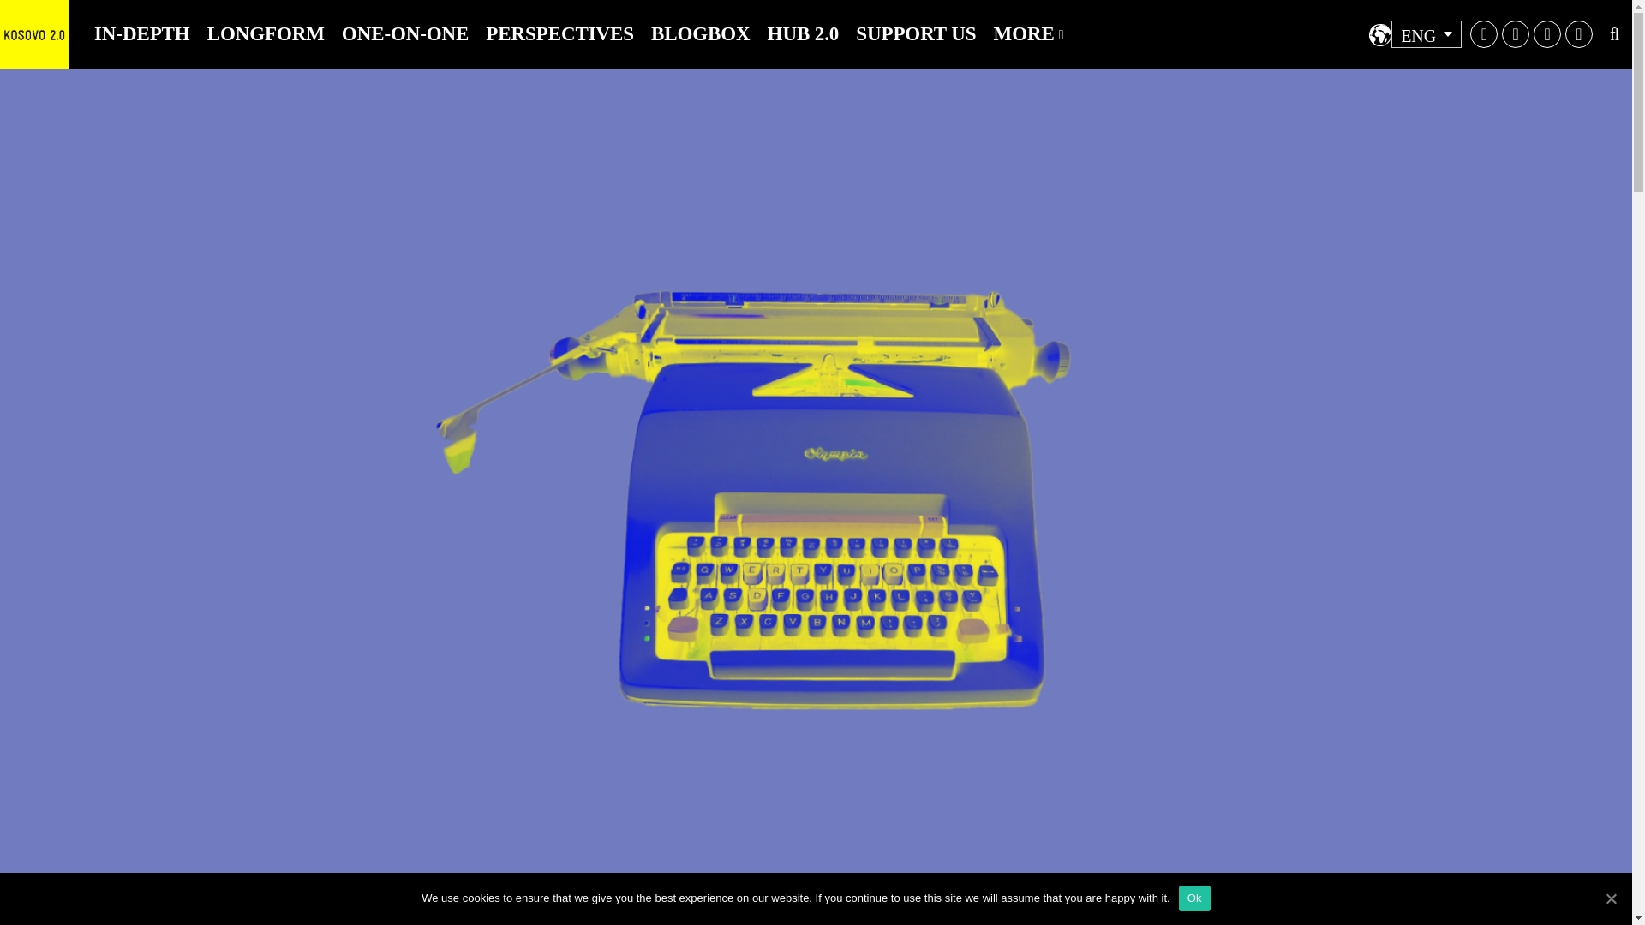 The image size is (1645, 925). What do you see at coordinates (804, 34) in the screenshot?
I see `HUB 2.0` at bounding box center [804, 34].